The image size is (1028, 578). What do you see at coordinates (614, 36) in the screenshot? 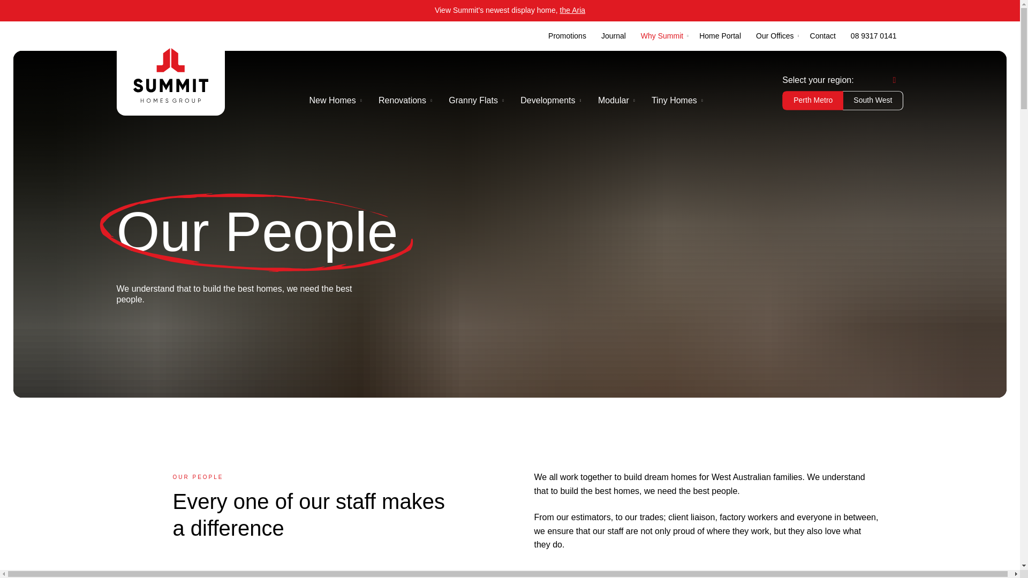
I see `Journal` at bounding box center [614, 36].